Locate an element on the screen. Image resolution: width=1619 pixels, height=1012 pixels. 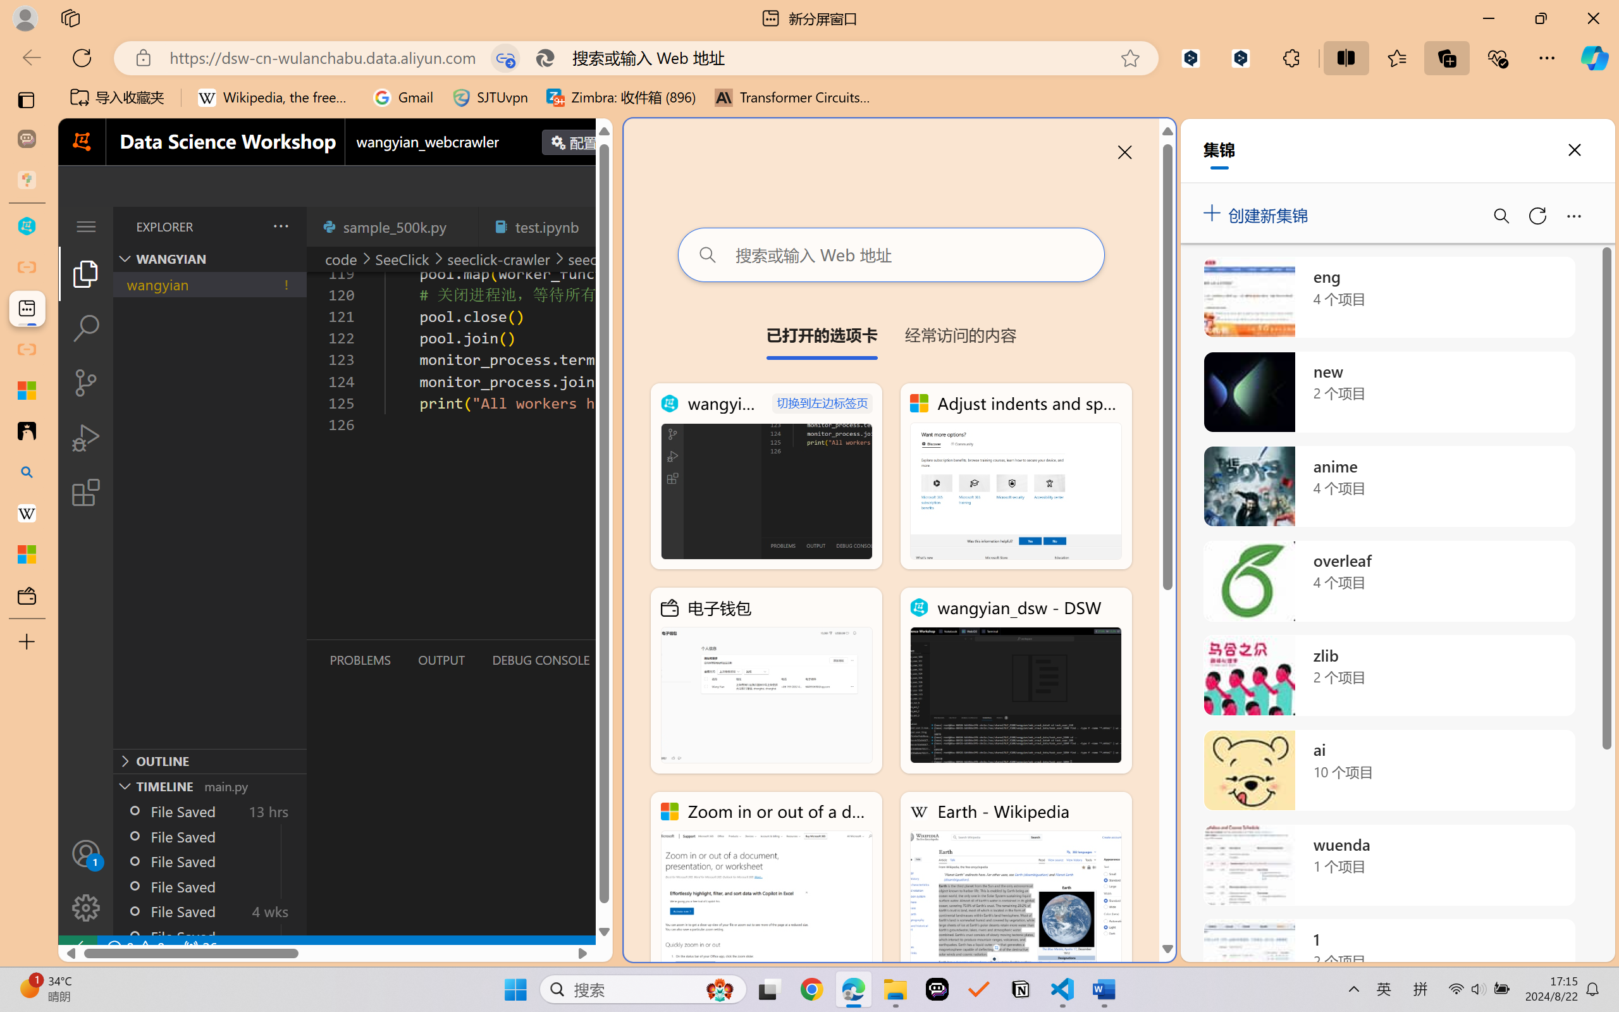
wangyian_dsw - DSW is located at coordinates (1016, 681).